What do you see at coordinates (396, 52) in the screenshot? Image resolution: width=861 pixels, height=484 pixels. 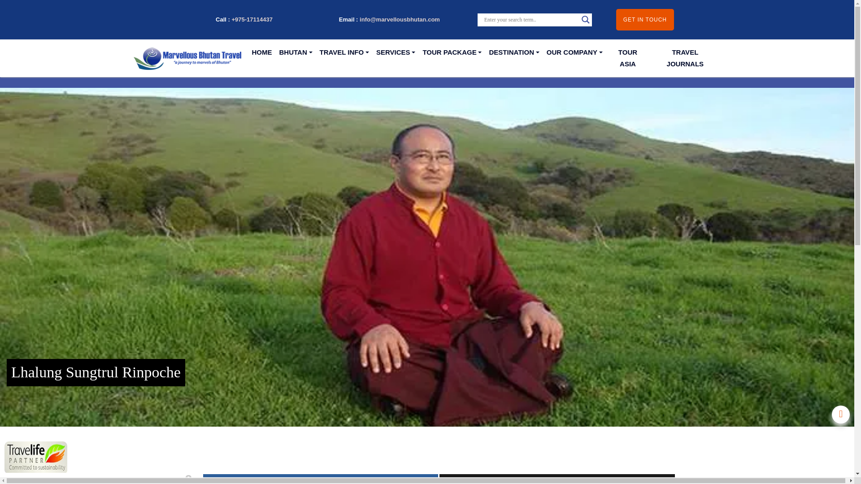 I see `SERVICES` at bounding box center [396, 52].